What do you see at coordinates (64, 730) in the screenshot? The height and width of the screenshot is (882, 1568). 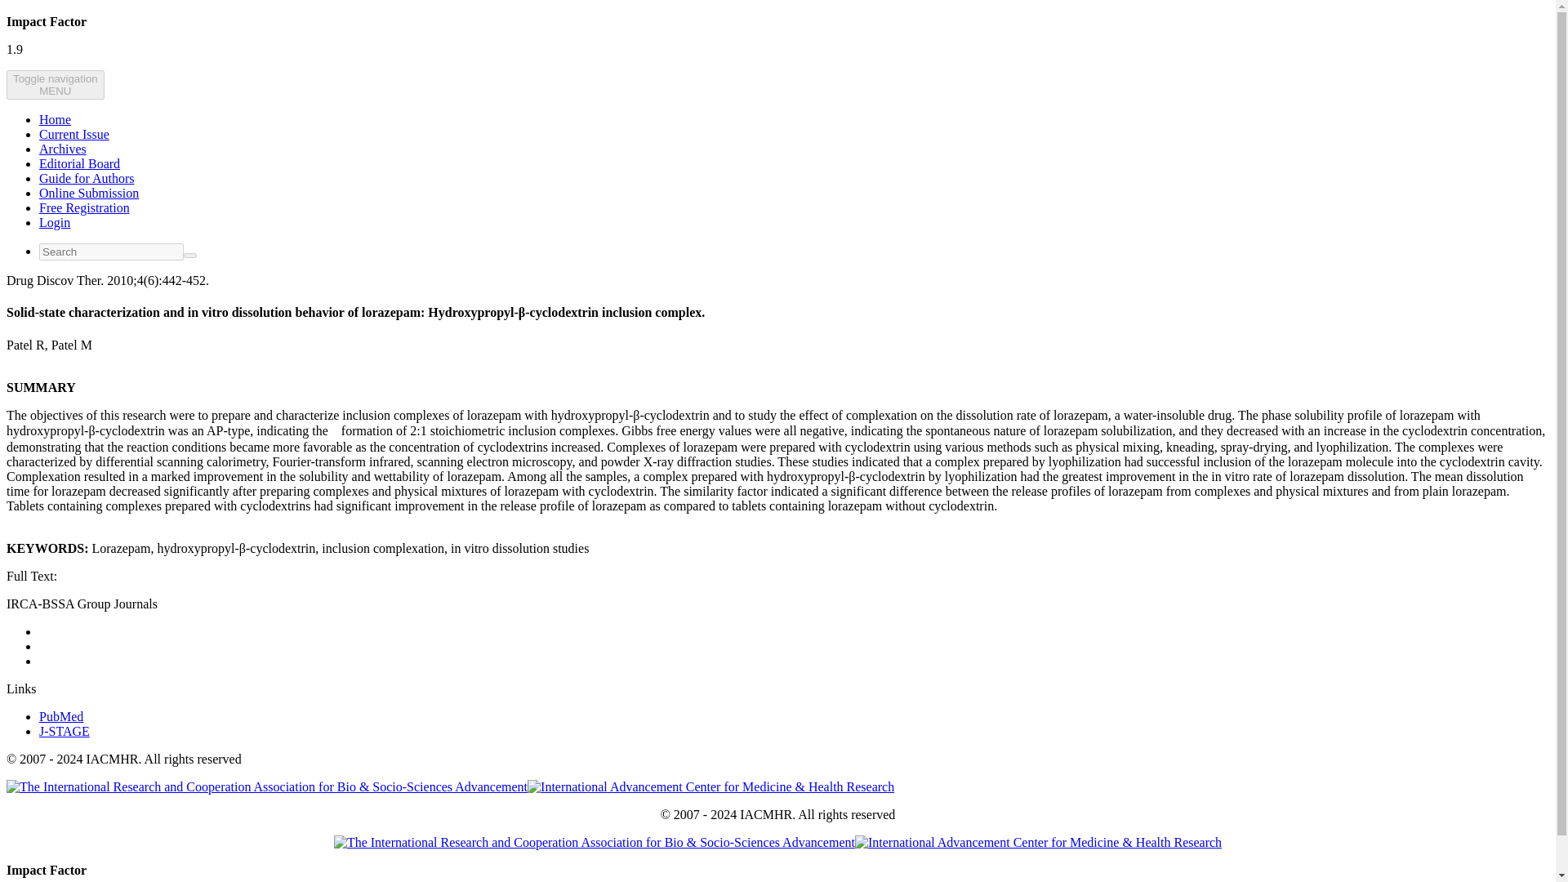 I see `J-STAGE` at bounding box center [64, 730].